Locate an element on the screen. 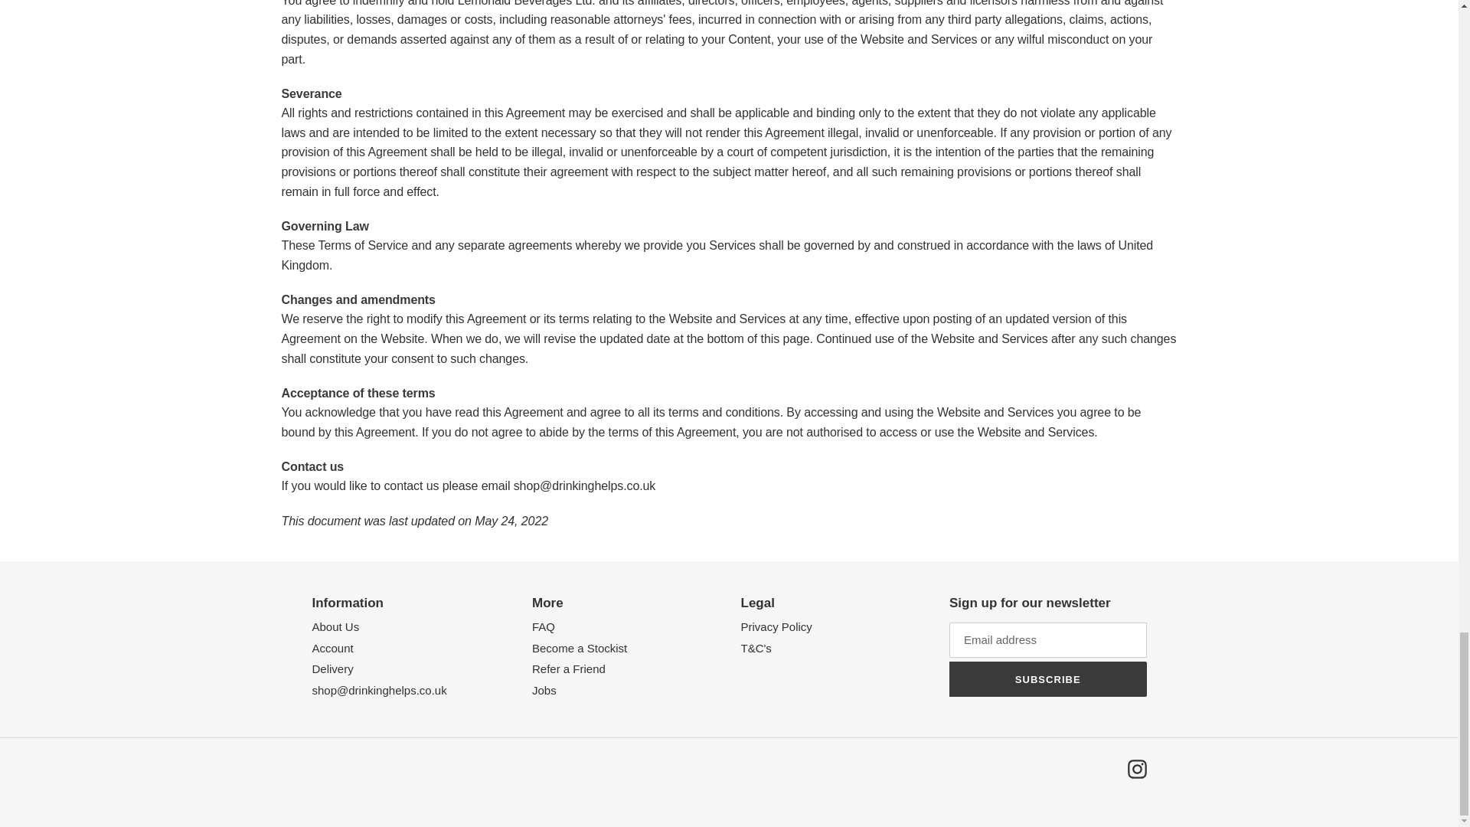 Image resolution: width=1470 pixels, height=827 pixels. Jobs is located at coordinates (544, 691).